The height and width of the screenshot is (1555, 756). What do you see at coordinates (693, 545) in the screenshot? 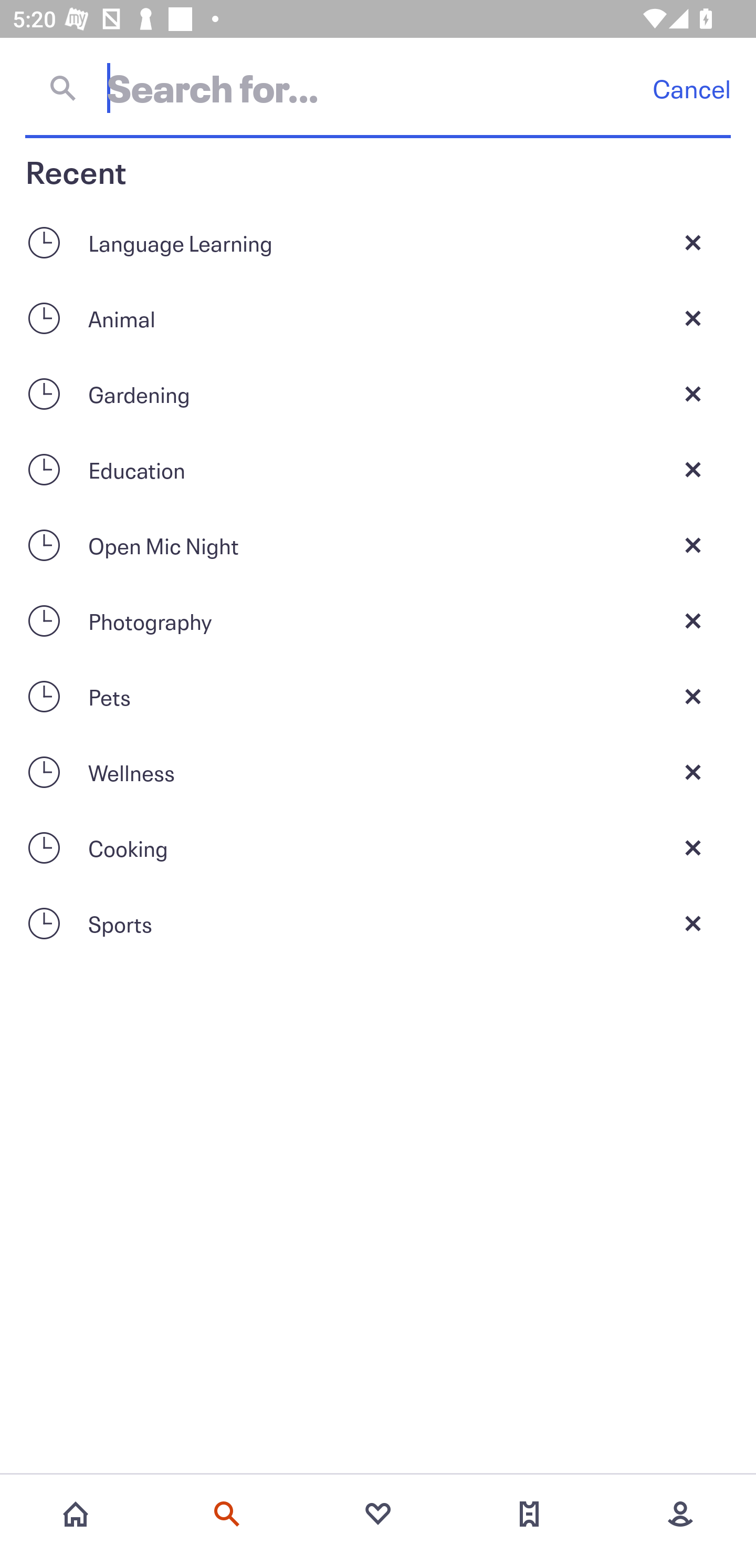
I see `Close current screen` at bounding box center [693, 545].